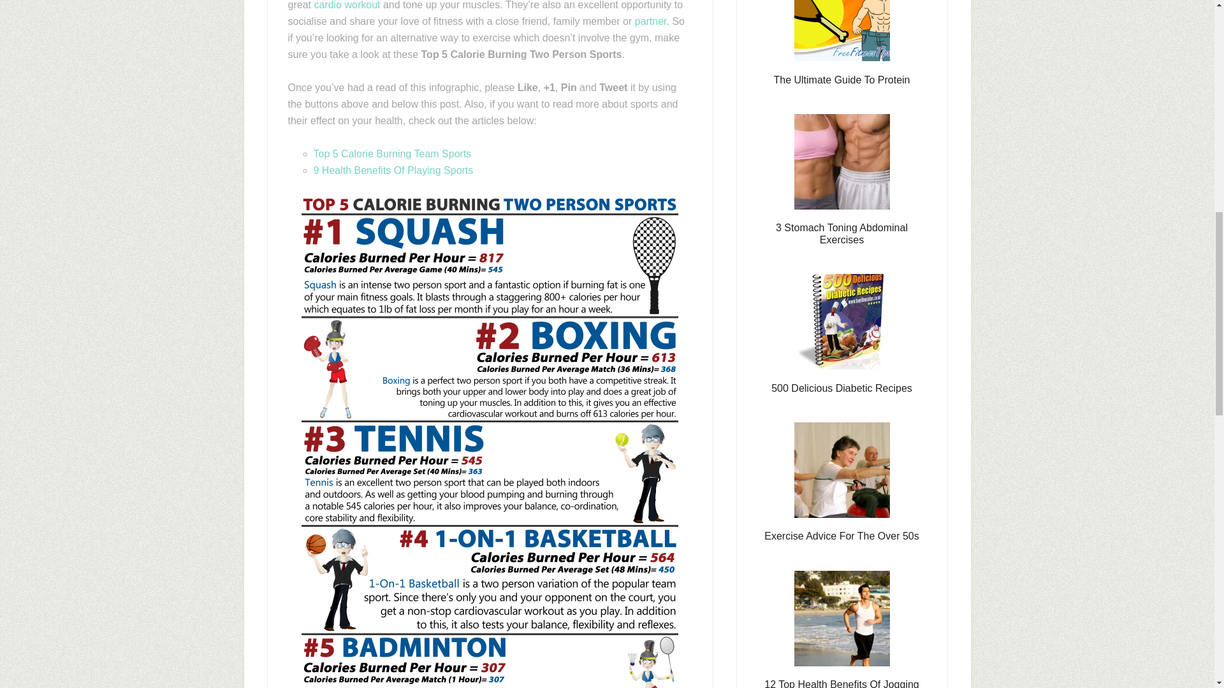 This screenshot has height=688, width=1224. What do you see at coordinates (841, 535) in the screenshot?
I see `Exercise Advice For The Over 50s` at bounding box center [841, 535].